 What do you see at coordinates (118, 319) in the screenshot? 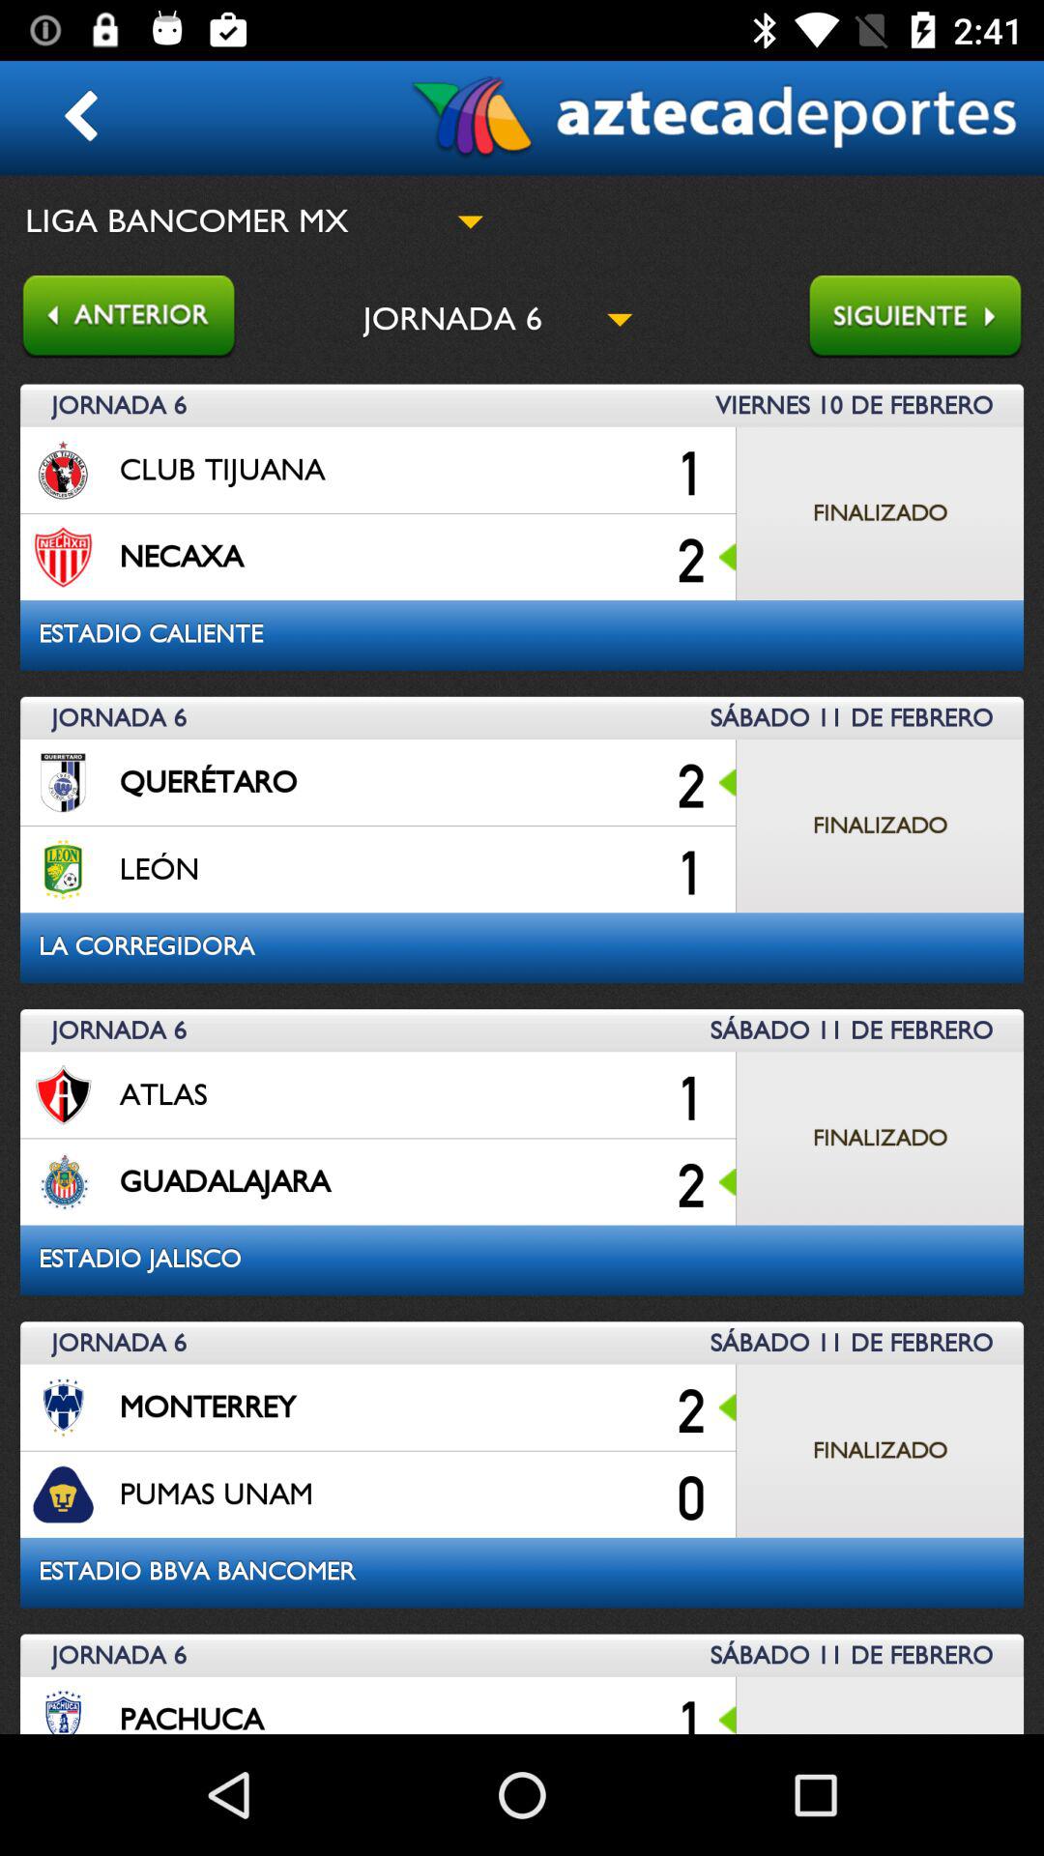
I see `go back` at bounding box center [118, 319].